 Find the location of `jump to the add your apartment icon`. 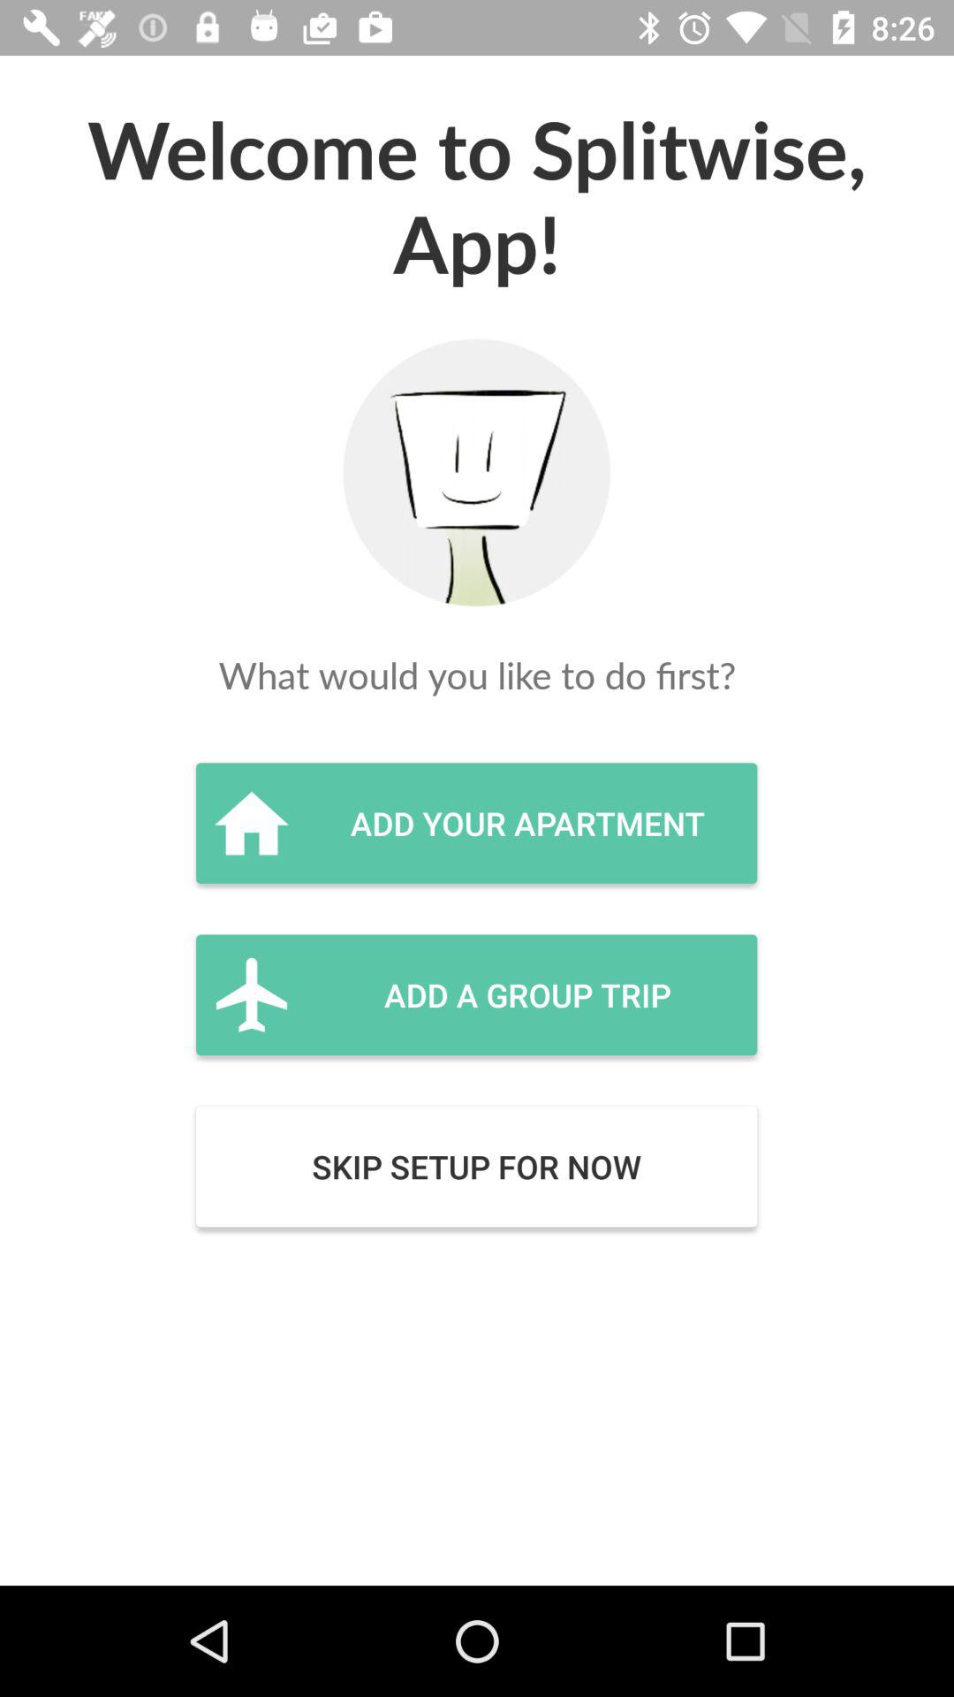

jump to the add your apartment icon is located at coordinates (476, 823).